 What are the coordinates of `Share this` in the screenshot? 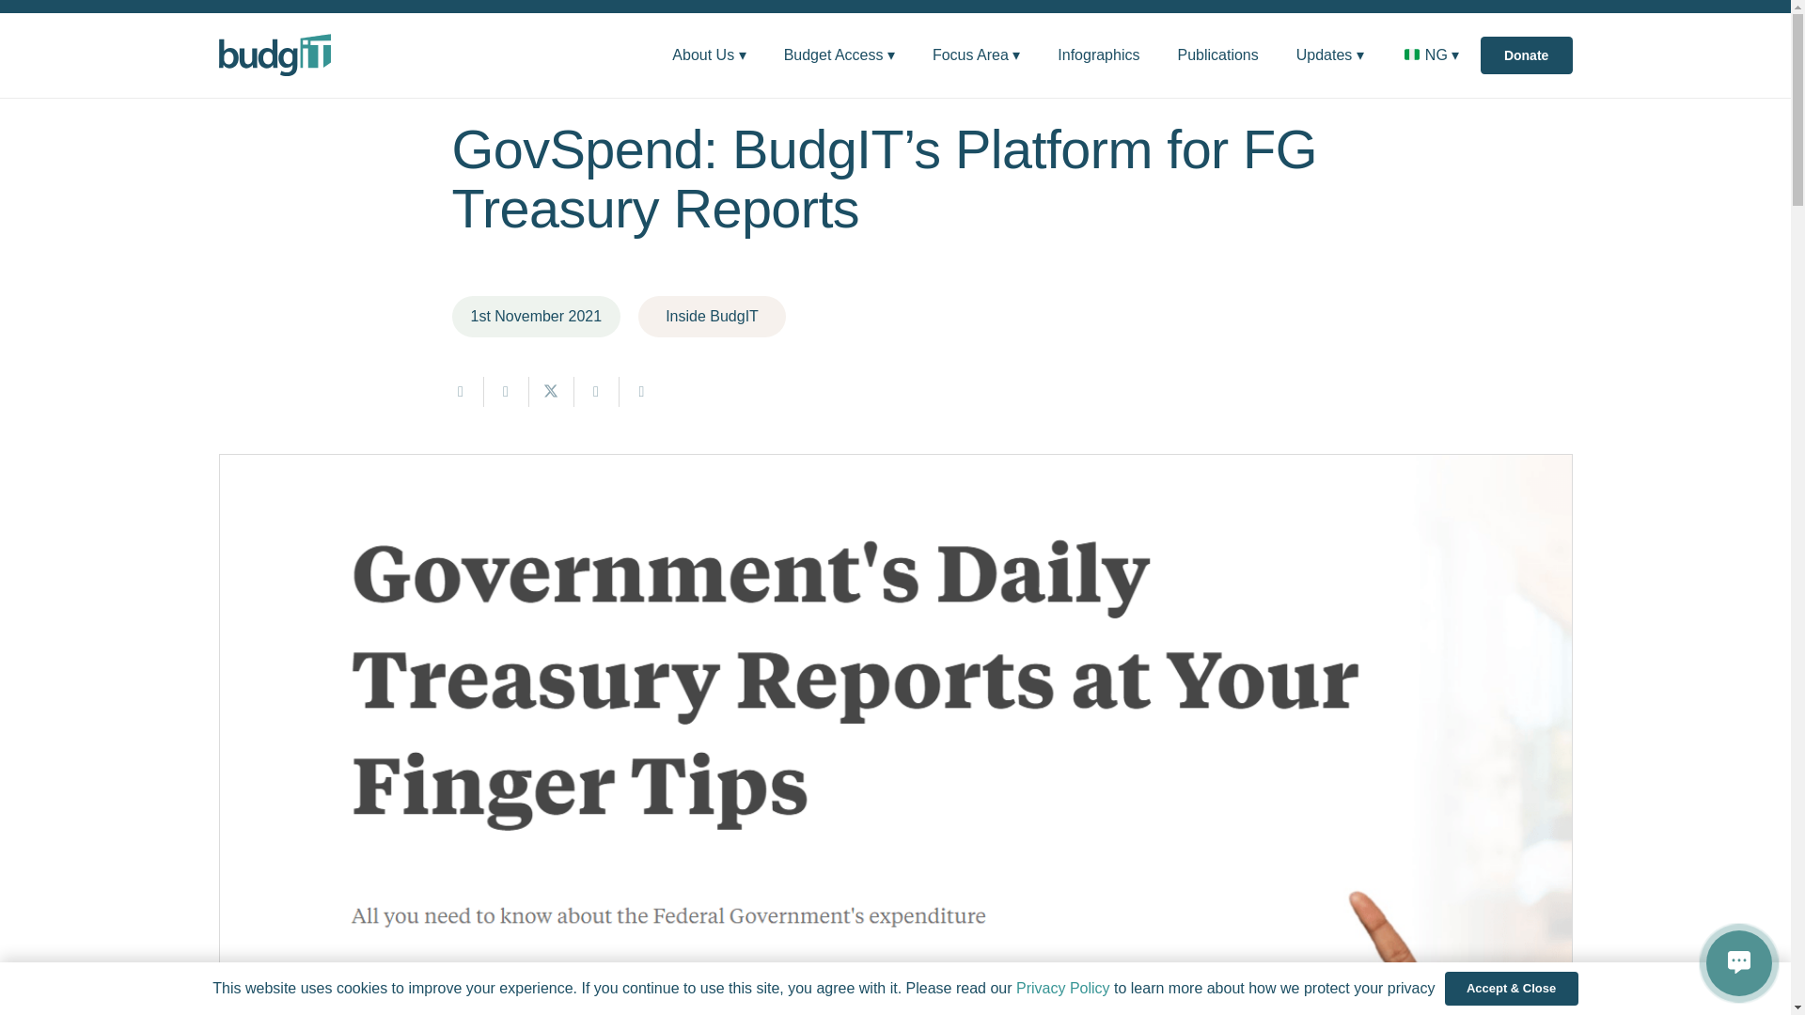 It's located at (506, 391).